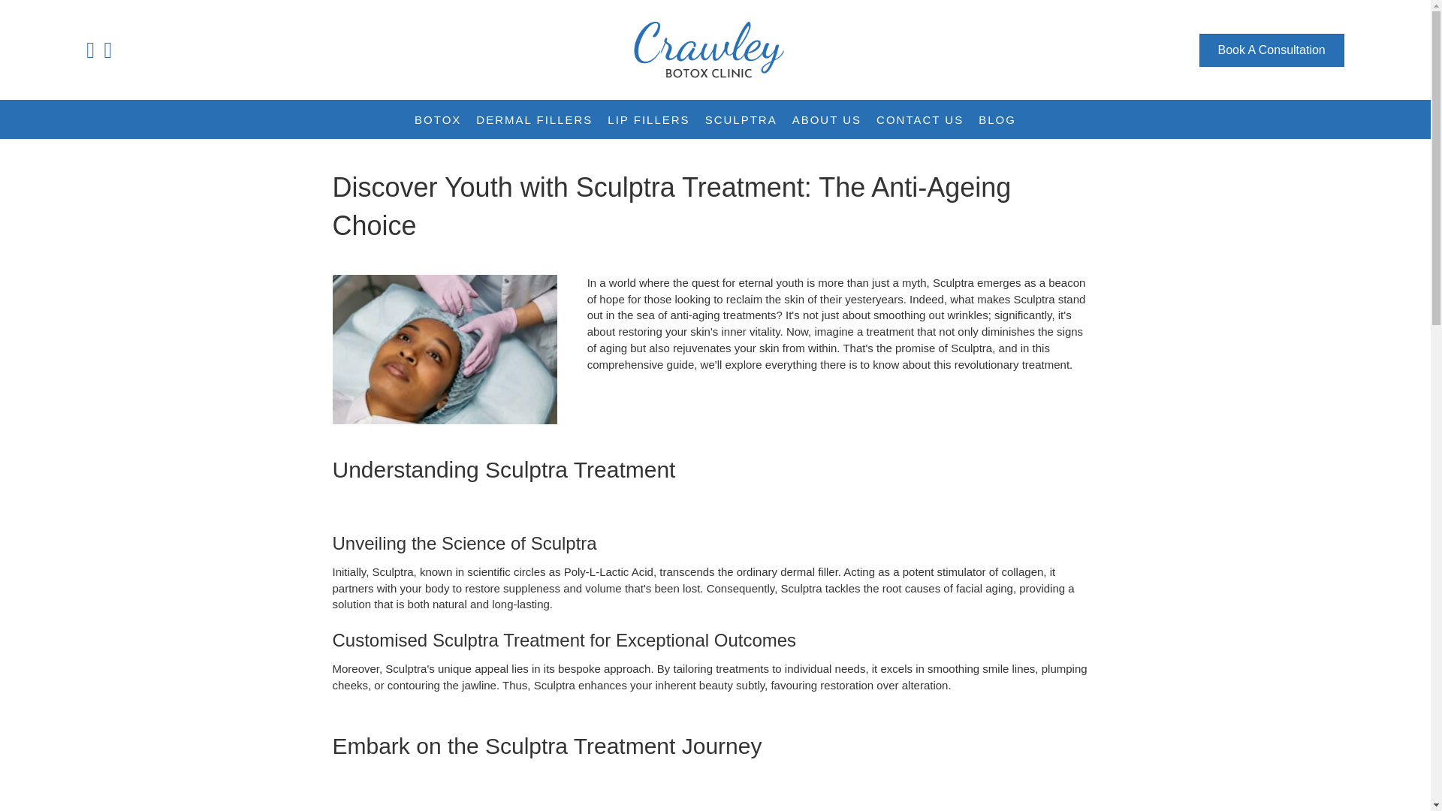  Describe the element at coordinates (444, 349) in the screenshot. I see `Sculptra Treatment` at that location.